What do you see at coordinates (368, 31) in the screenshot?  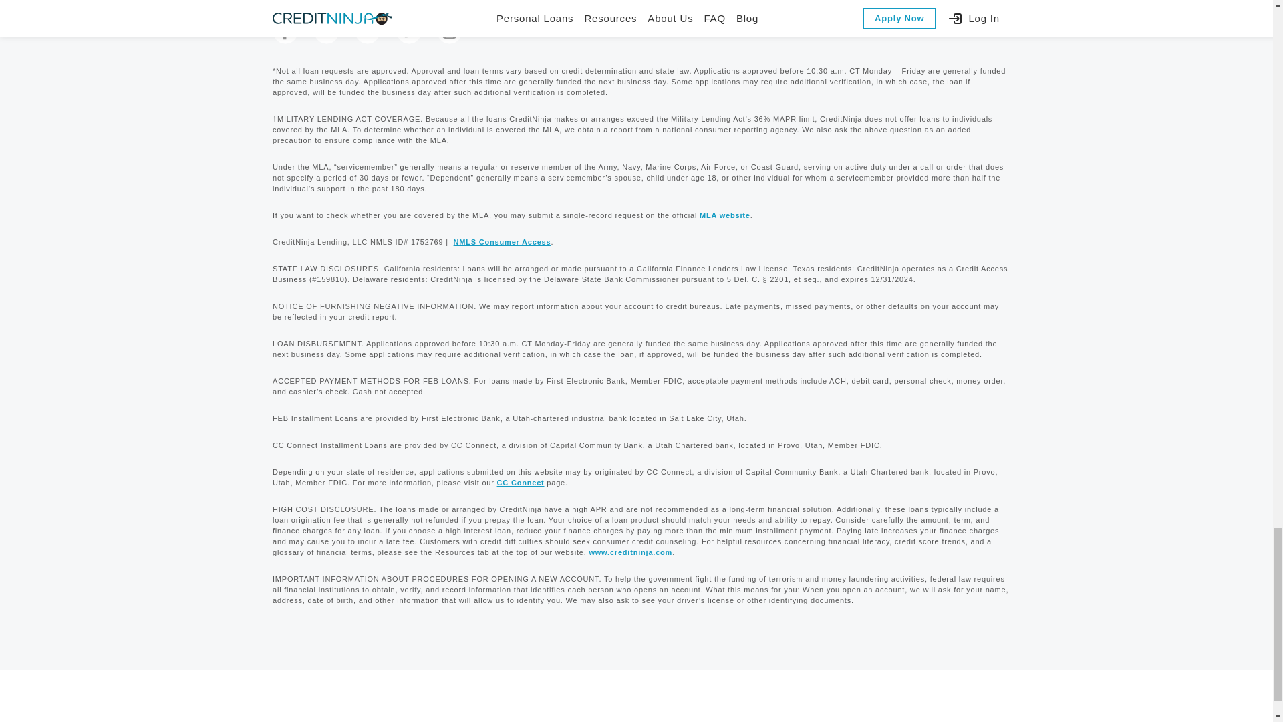 I see `YouTube` at bounding box center [368, 31].